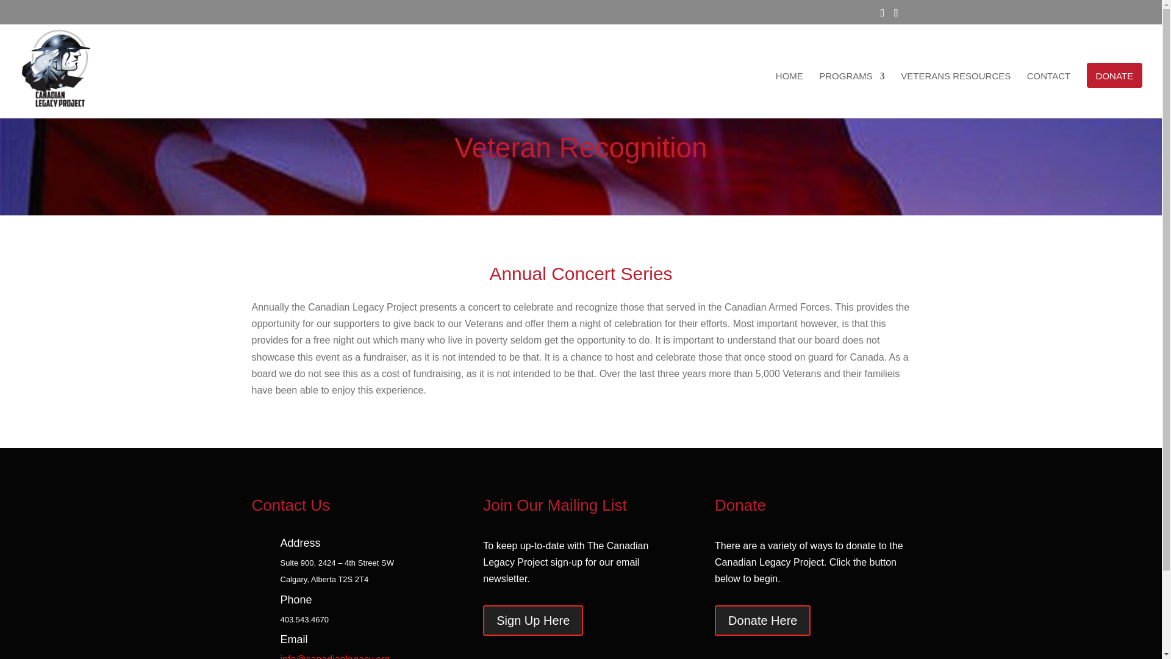  Describe the element at coordinates (789, 79) in the screenshot. I see `HOME` at that location.